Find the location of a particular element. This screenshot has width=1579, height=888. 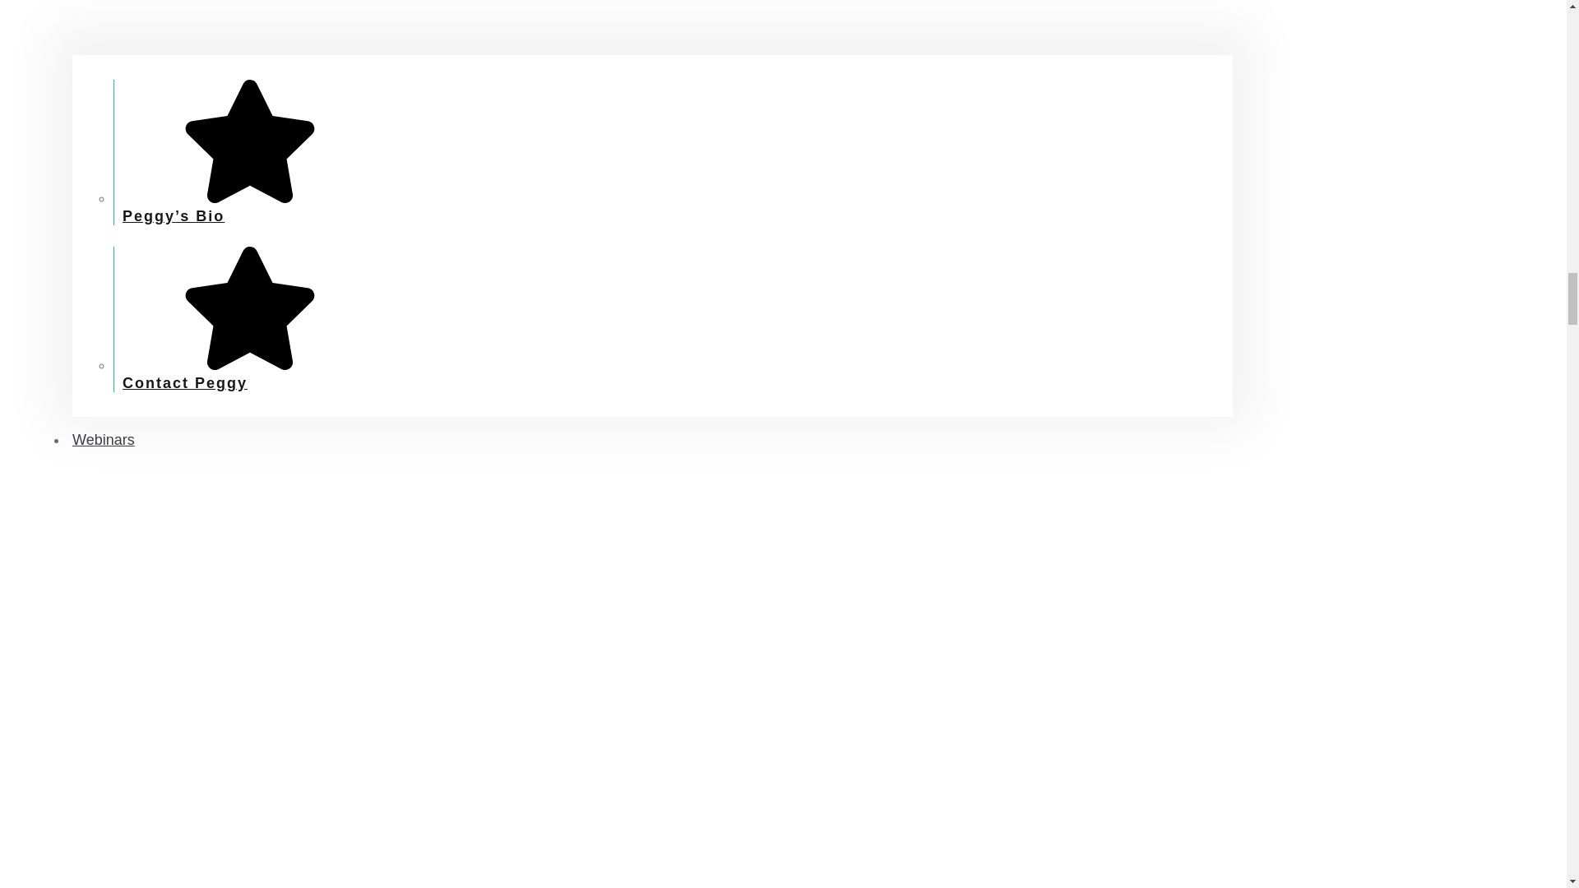

About Peggy is located at coordinates (653, 26).